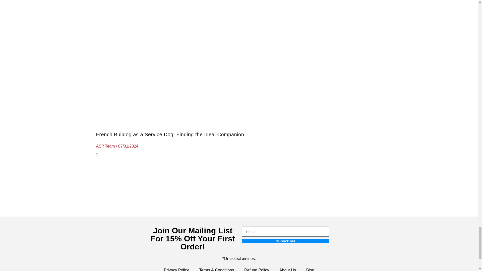 This screenshot has height=271, width=482. I want to click on Subscribe!, so click(285, 241).